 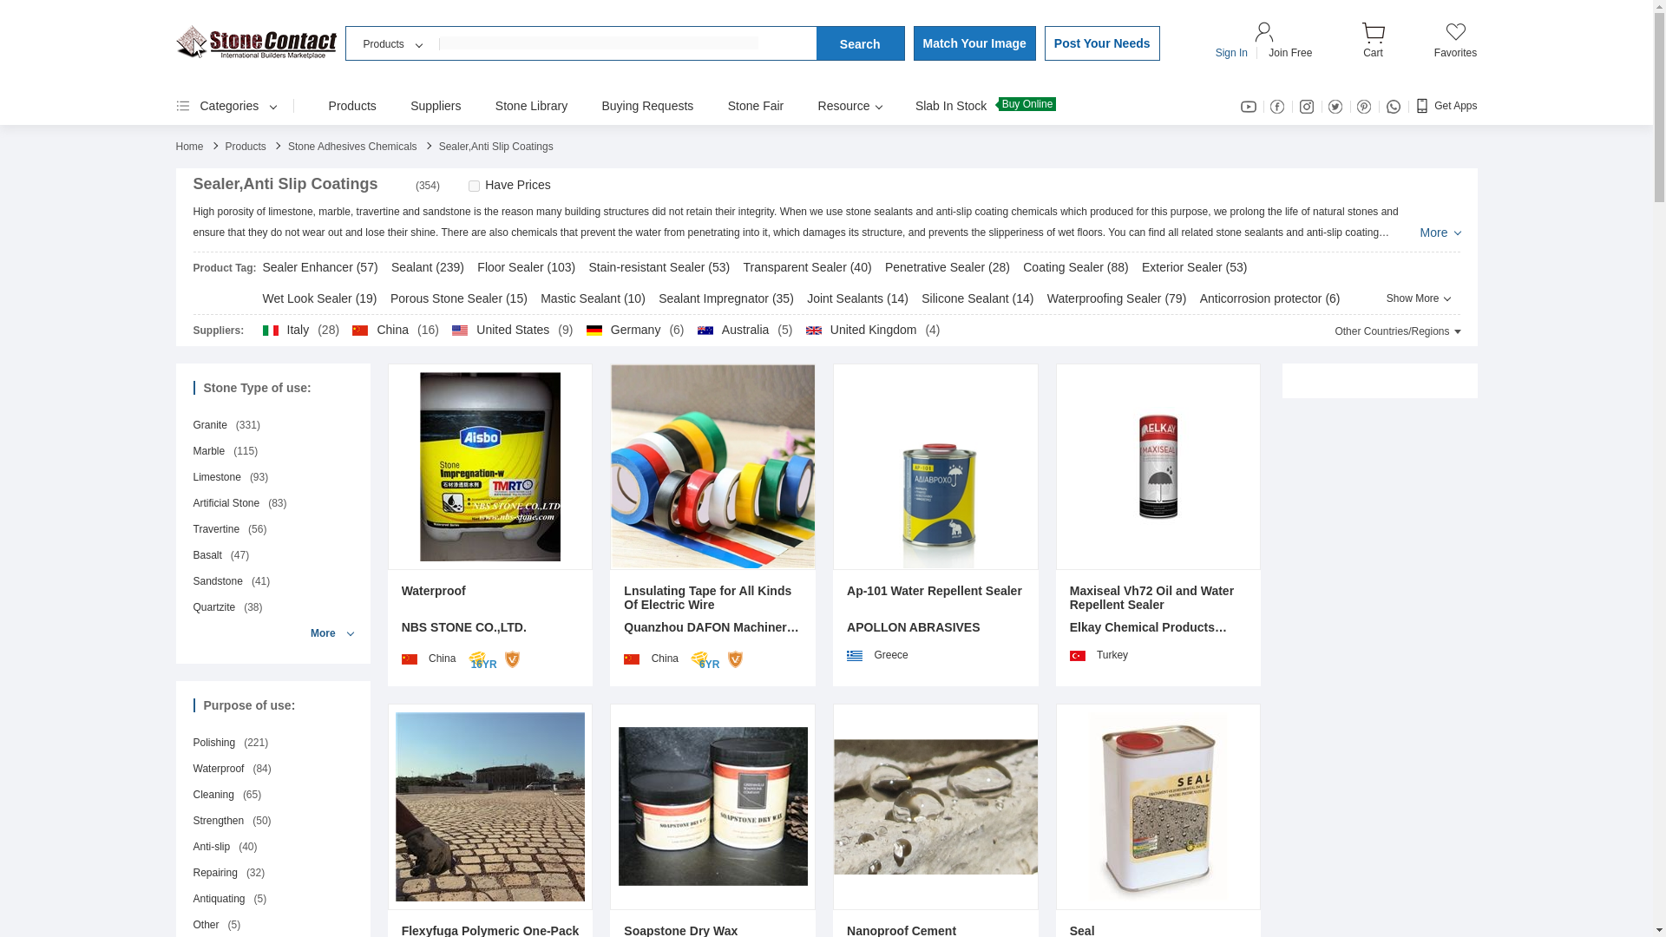 What do you see at coordinates (436, 106) in the screenshot?
I see `Suppliers` at bounding box center [436, 106].